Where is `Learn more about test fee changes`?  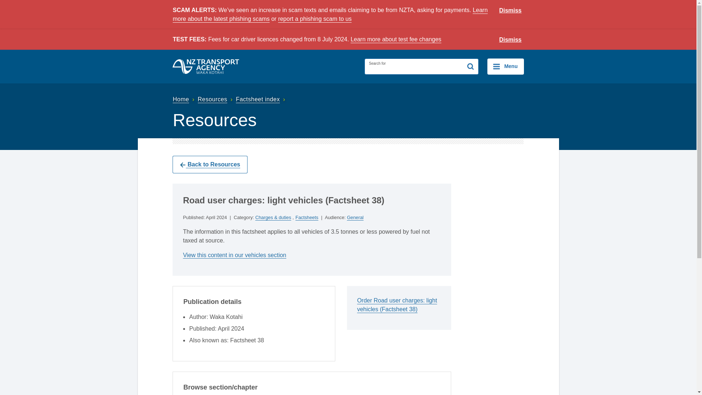
Learn more about test fee changes is located at coordinates (396, 39).